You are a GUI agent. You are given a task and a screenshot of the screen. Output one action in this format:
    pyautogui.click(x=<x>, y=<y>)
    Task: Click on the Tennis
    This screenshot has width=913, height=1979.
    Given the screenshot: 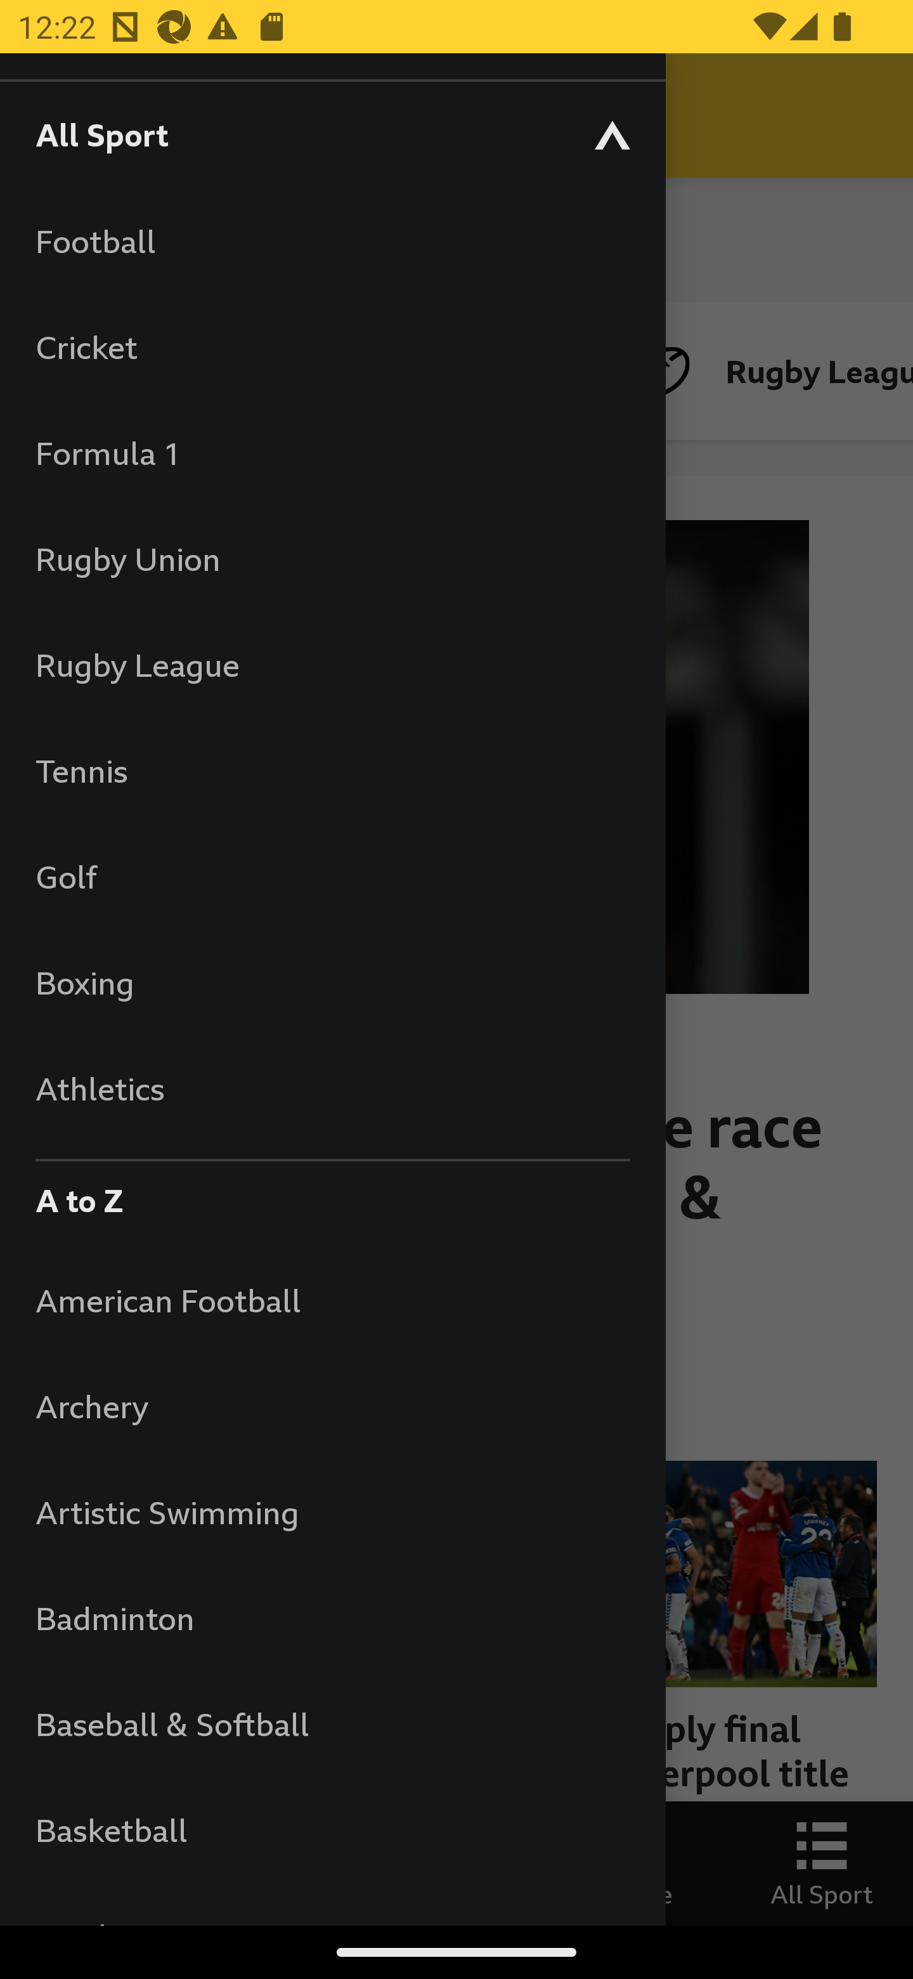 What is the action you would take?
    pyautogui.click(x=332, y=769)
    